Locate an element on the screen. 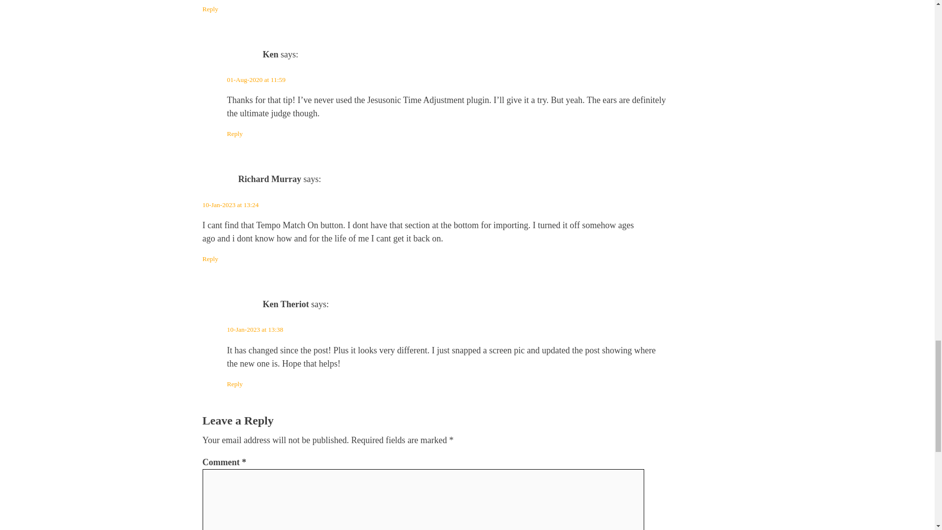 The width and height of the screenshot is (942, 530). Reply is located at coordinates (210, 9).